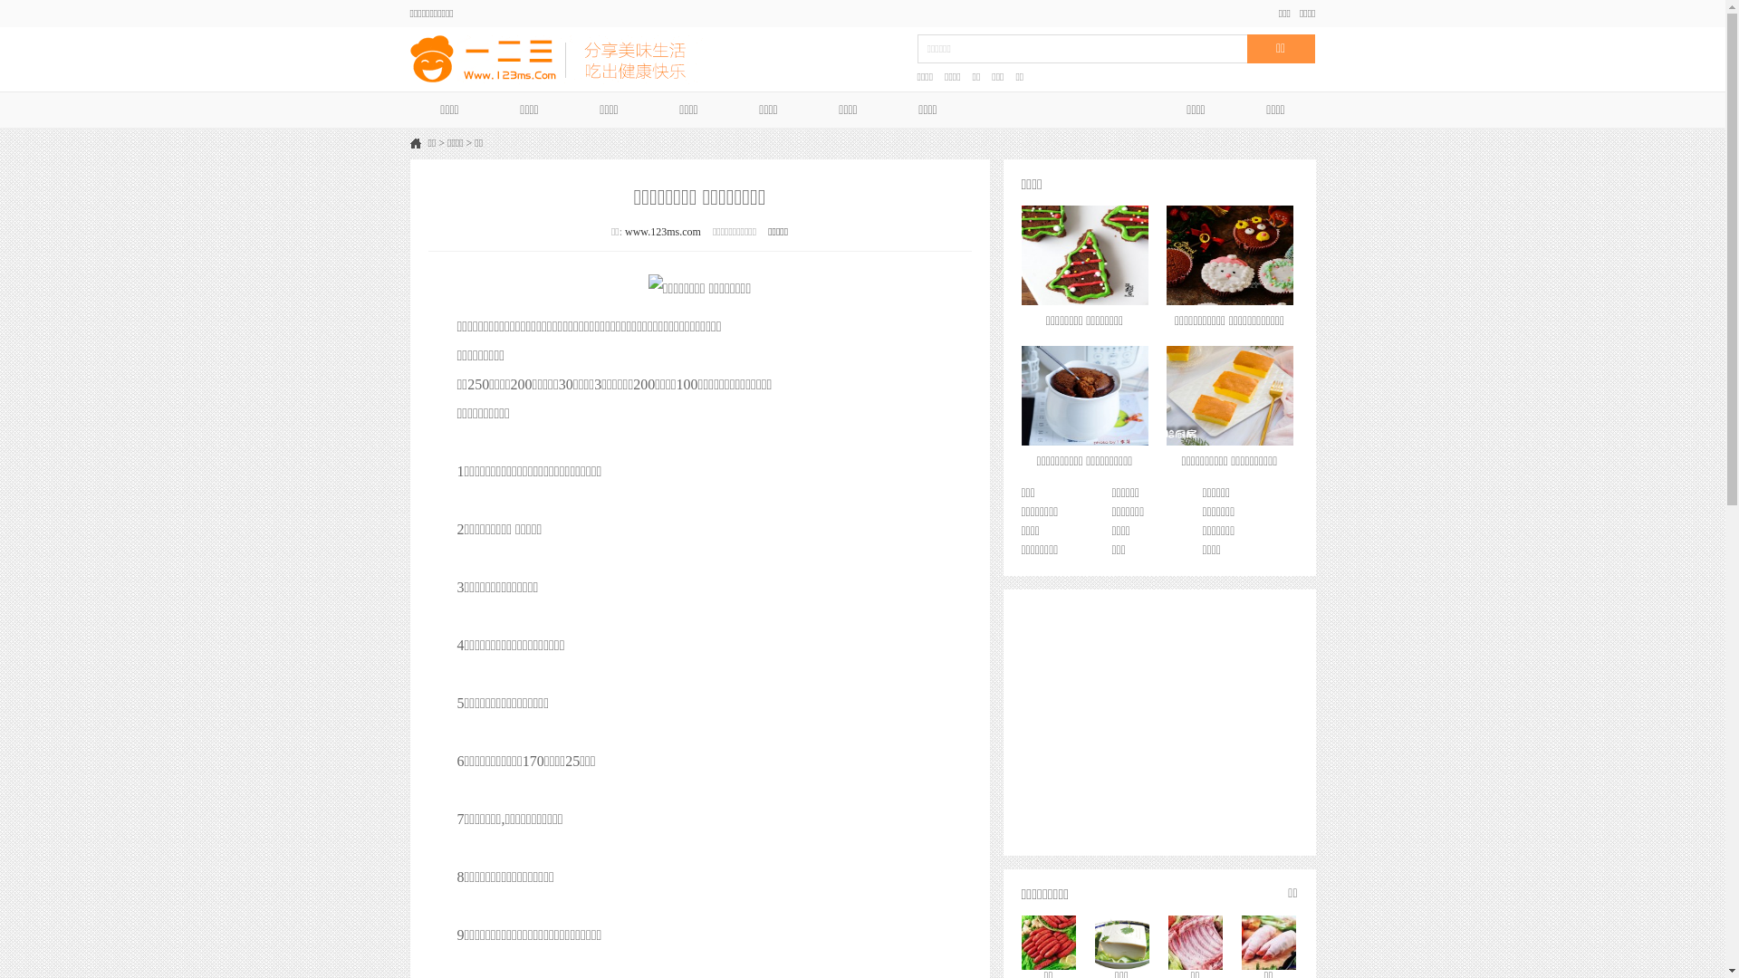  Describe the element at coordinates (1159, 721) in the screenshot. I see `Advertisement` at that location.